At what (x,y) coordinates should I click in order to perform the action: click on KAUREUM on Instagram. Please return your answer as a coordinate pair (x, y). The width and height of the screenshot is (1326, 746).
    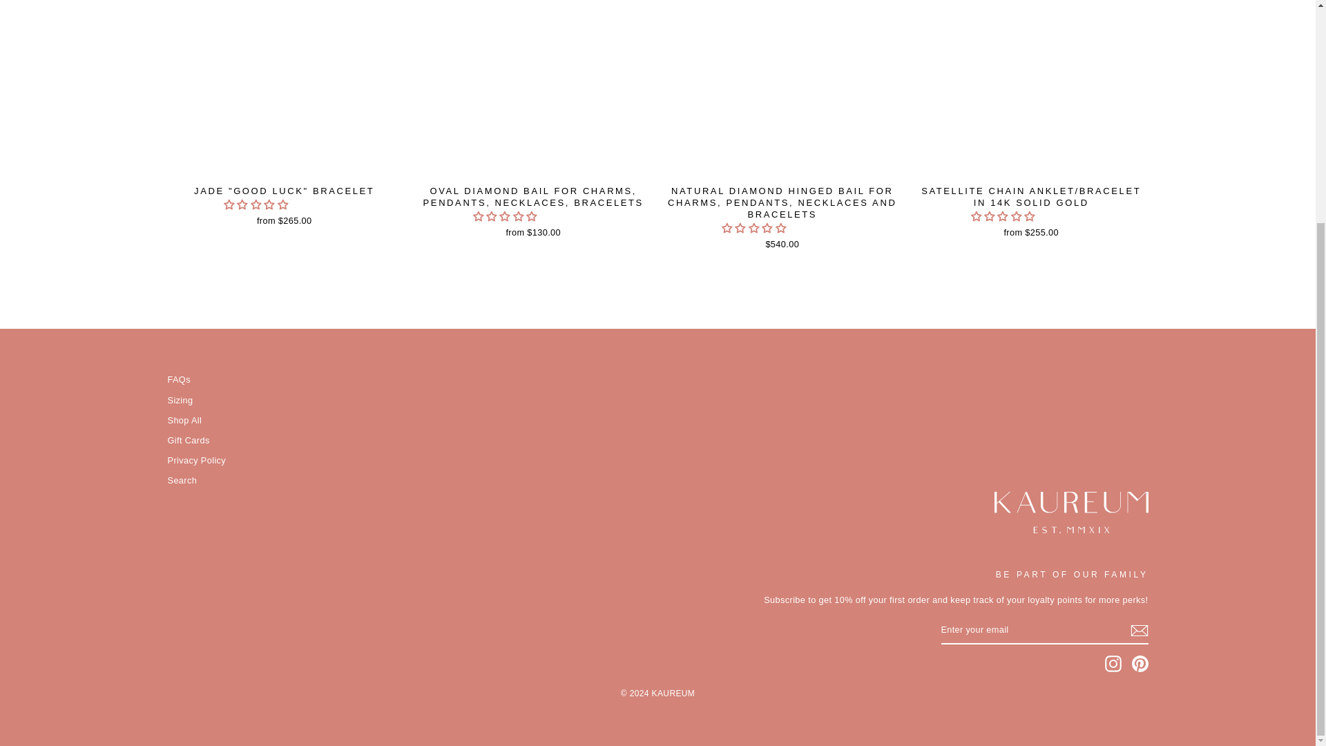
    Looking at the image, I should click on (1113, 664).